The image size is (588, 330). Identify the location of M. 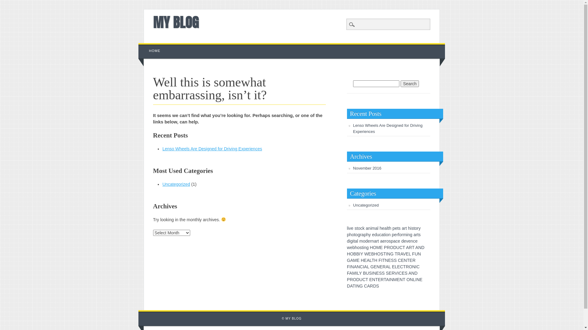
(355, 260).